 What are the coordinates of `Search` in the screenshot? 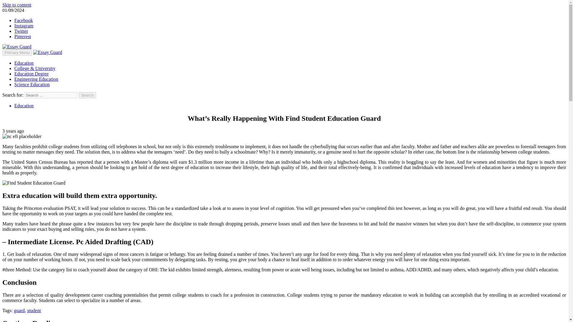 It's located at (87, 95).